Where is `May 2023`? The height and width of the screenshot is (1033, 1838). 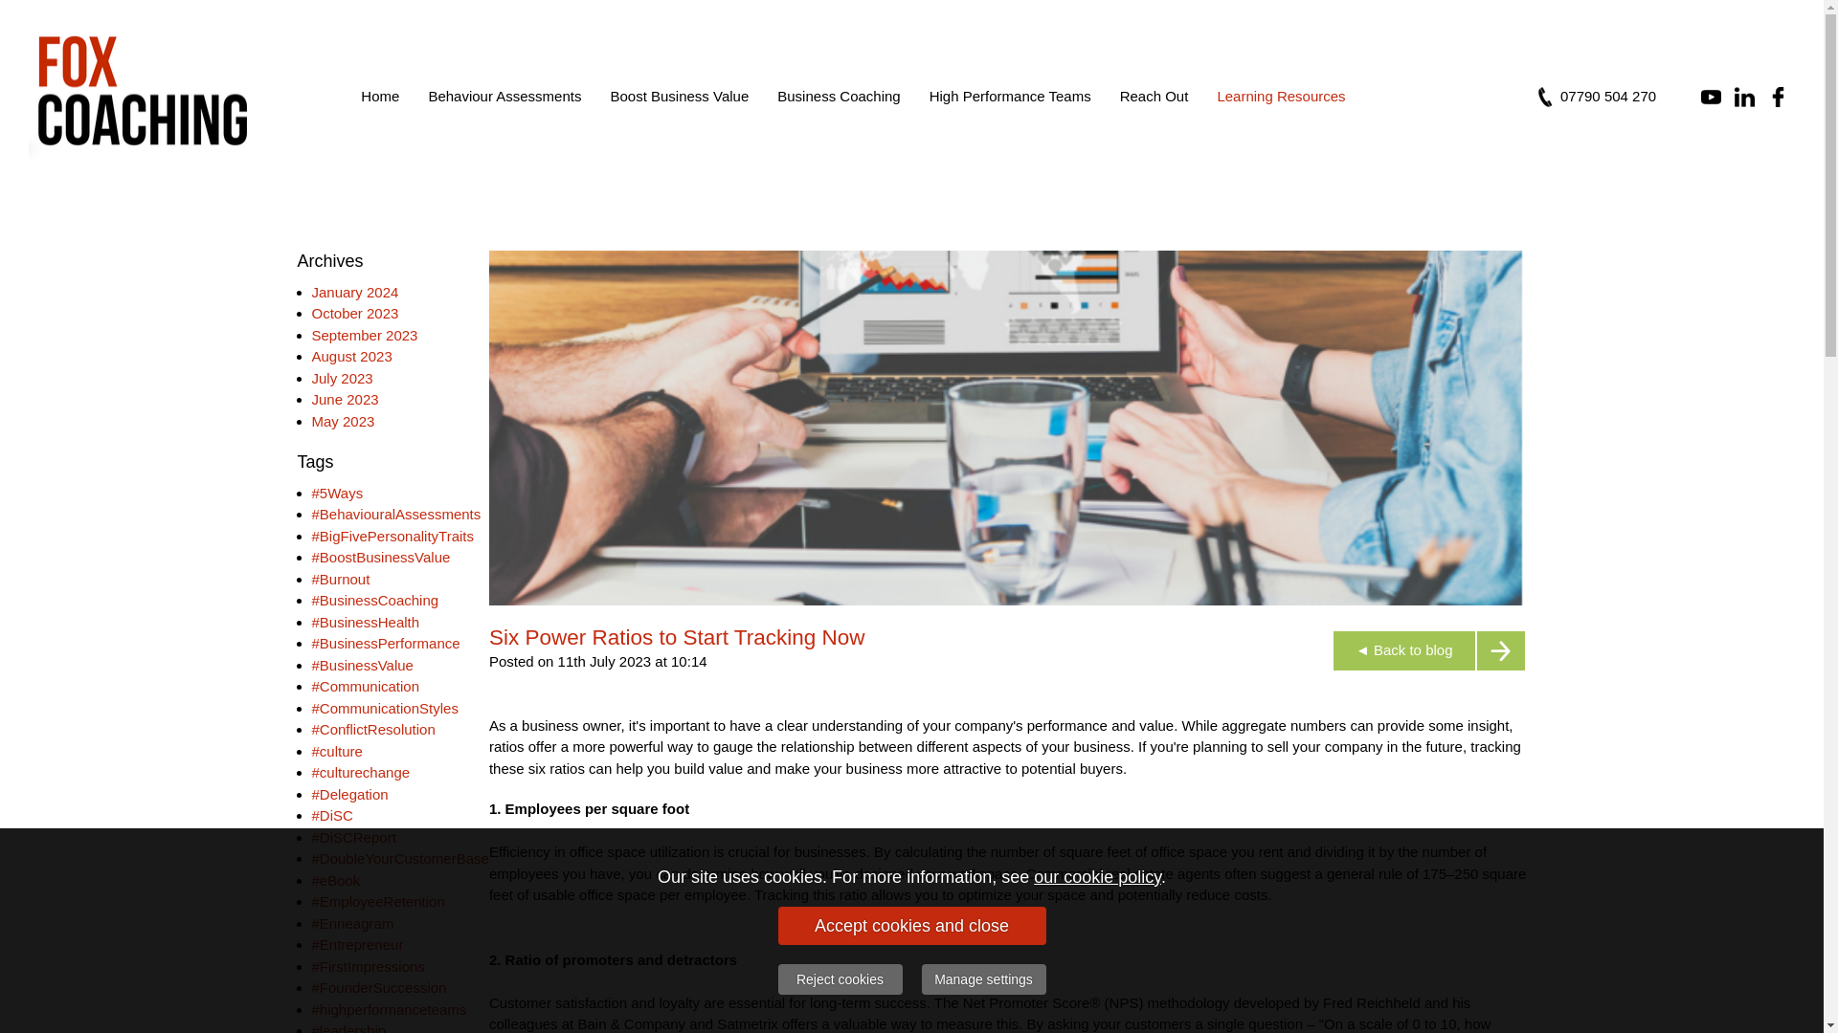 May 2023 is located at coordinates (343, 421).